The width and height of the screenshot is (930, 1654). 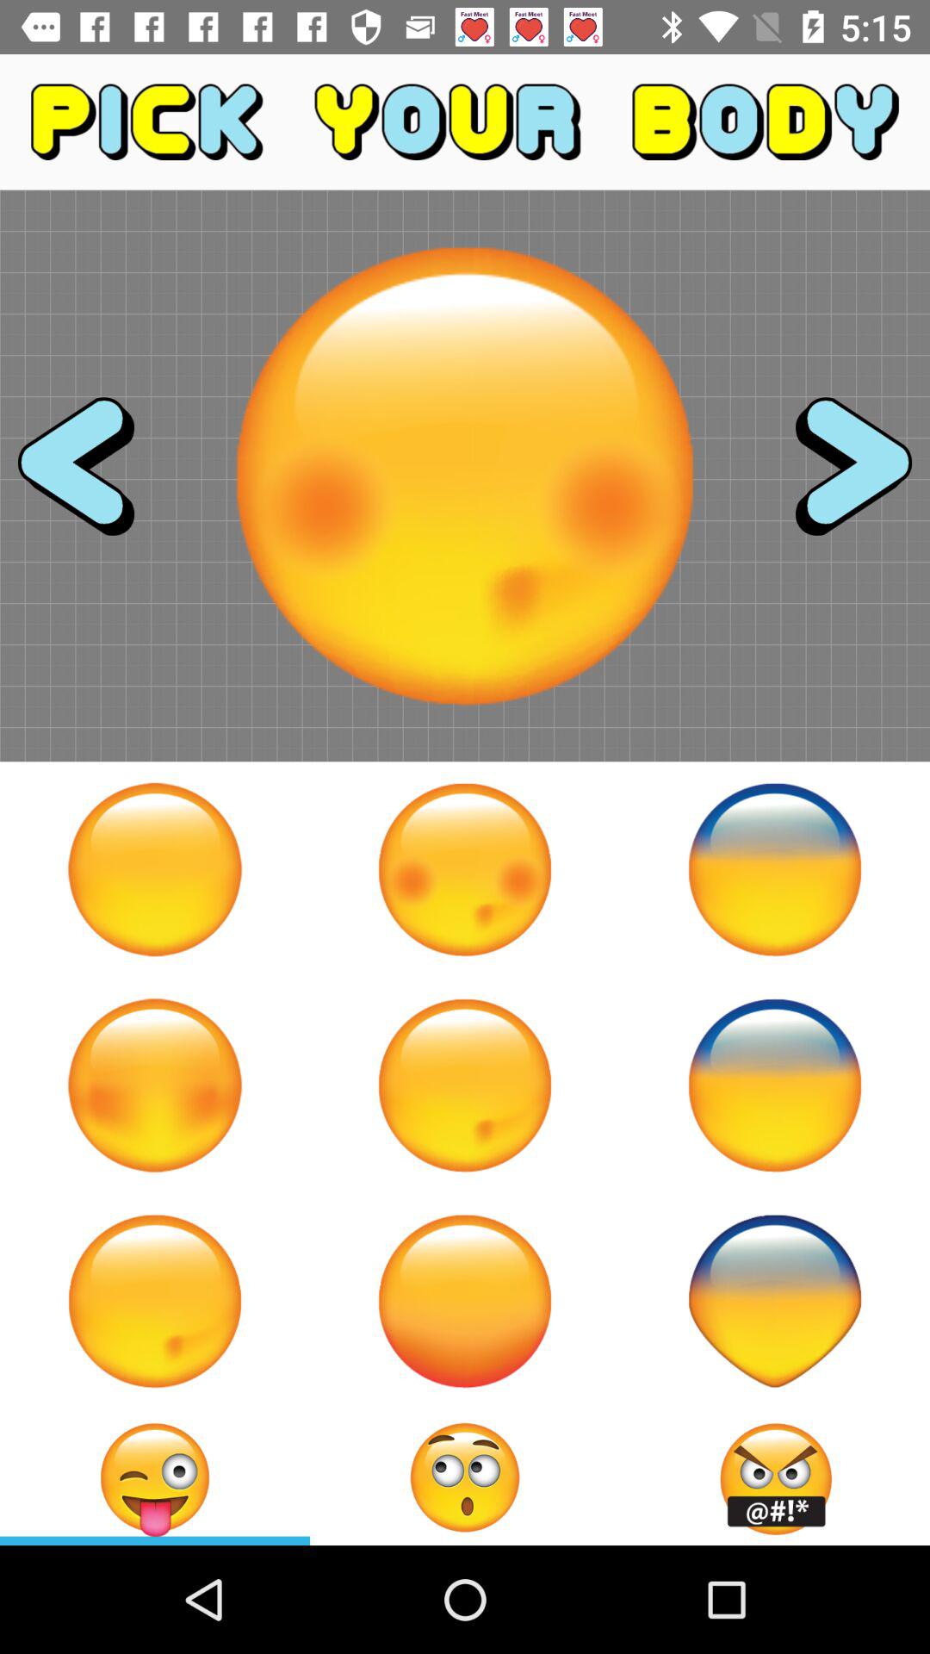 What do you see at coordinates (155, 1301) in the screenshot?
I see `create emoticon` at bounding box center [155, 1301].